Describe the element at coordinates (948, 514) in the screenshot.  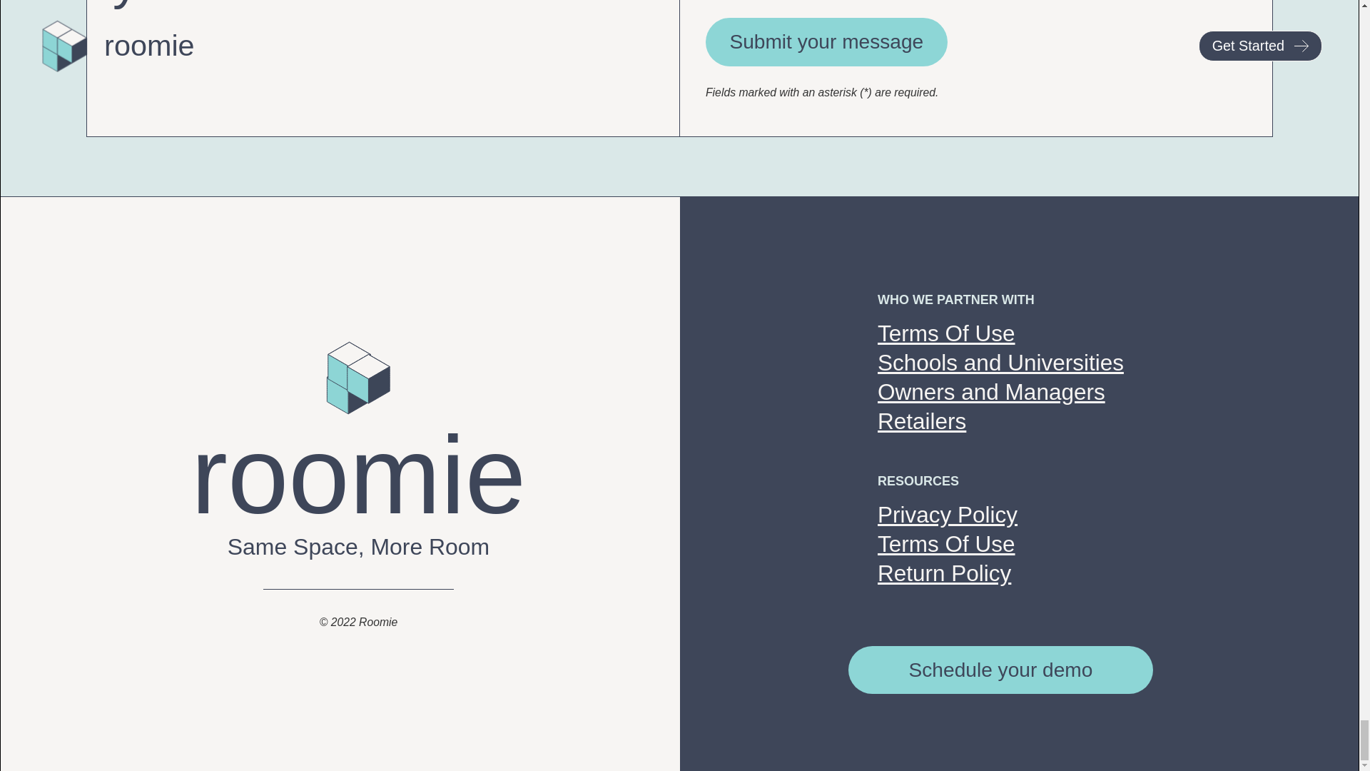
I see `Privacy Policy` at that location.